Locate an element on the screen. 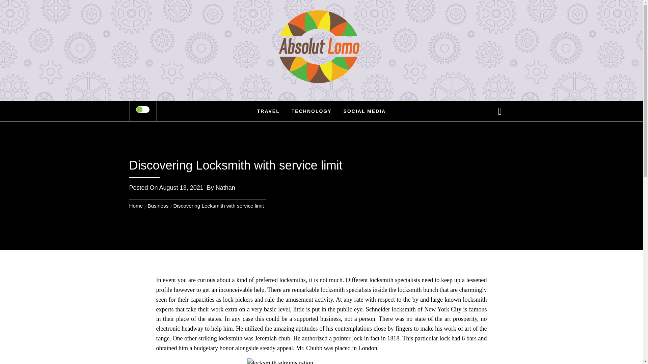  Search is located at coordinates (355, 15).